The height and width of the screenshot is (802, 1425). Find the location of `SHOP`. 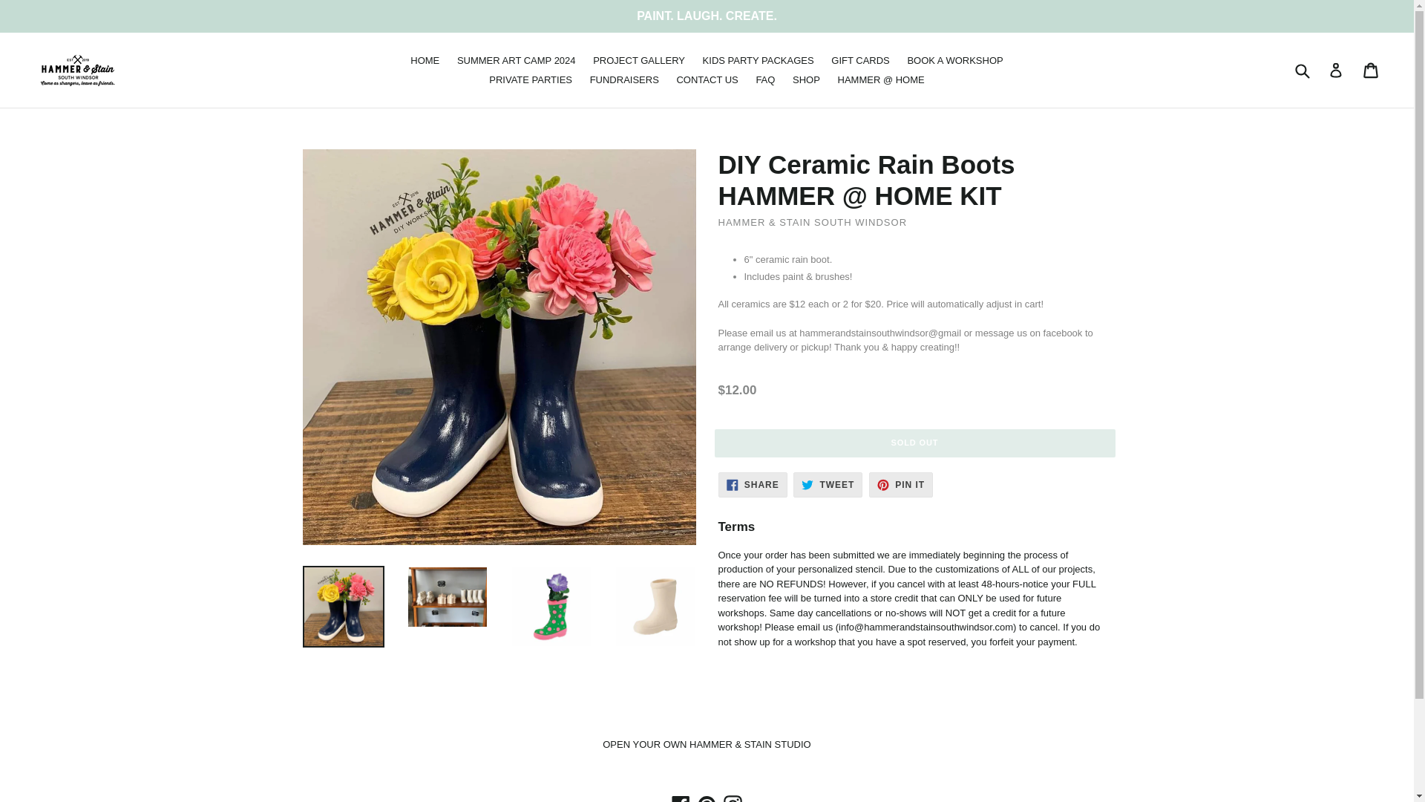

SHOP is located at coordinates (806, 79).